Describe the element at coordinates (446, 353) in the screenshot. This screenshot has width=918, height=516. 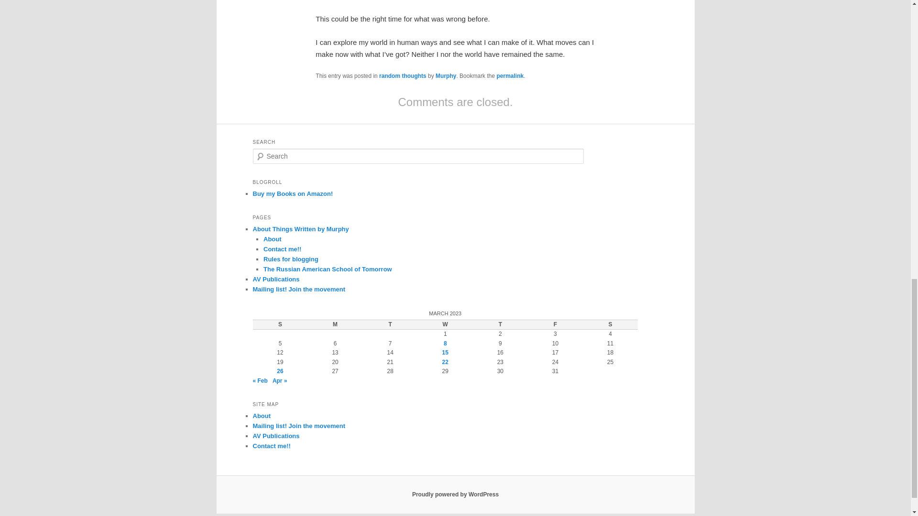
I see `15` at that location.